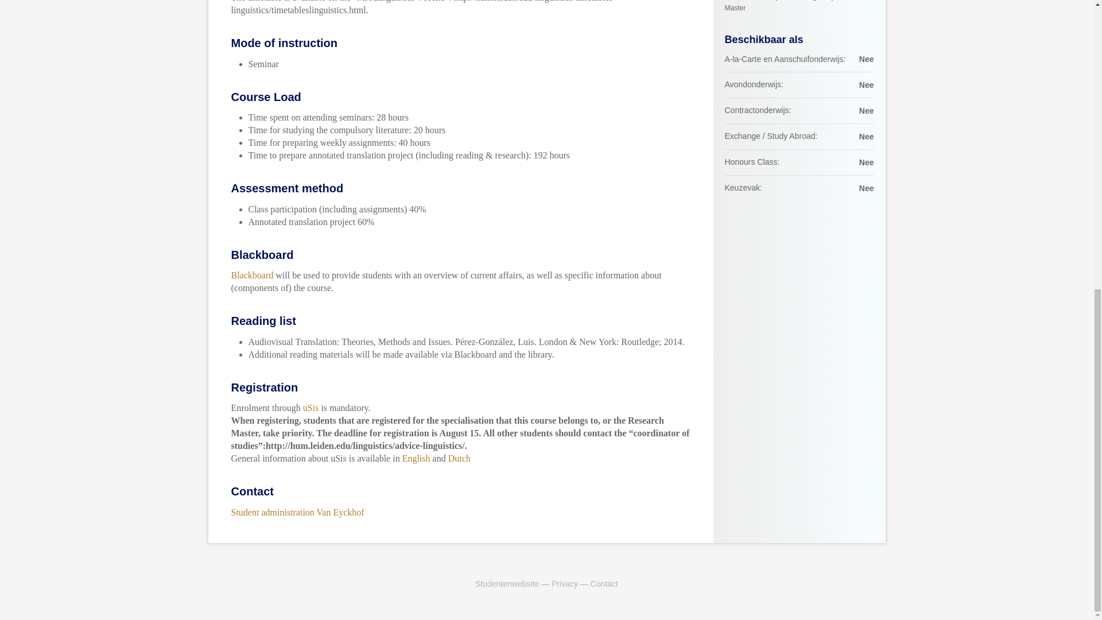 The width and height of the screenshot is (1102, 620). What do you see at coordinates (416, 458) in the screenshot?
I see `English` at bounding box center [416, 458].